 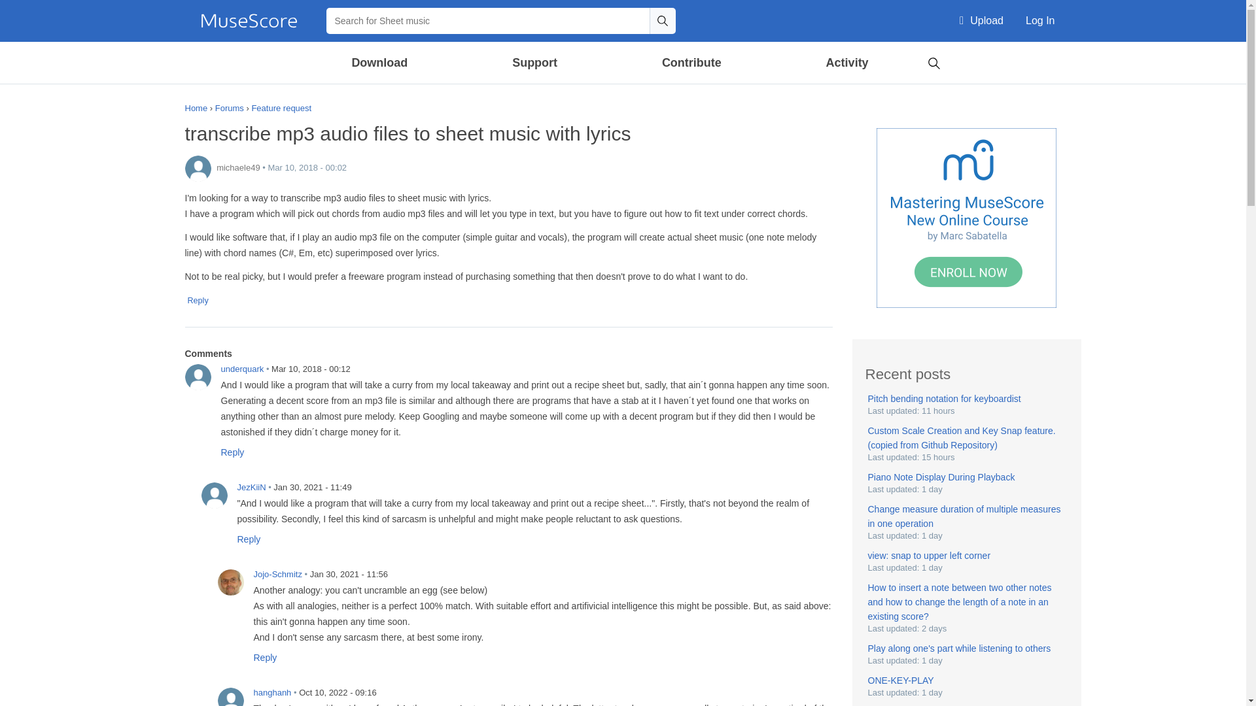 I want to click on Activity, so click(x=846, y=63).